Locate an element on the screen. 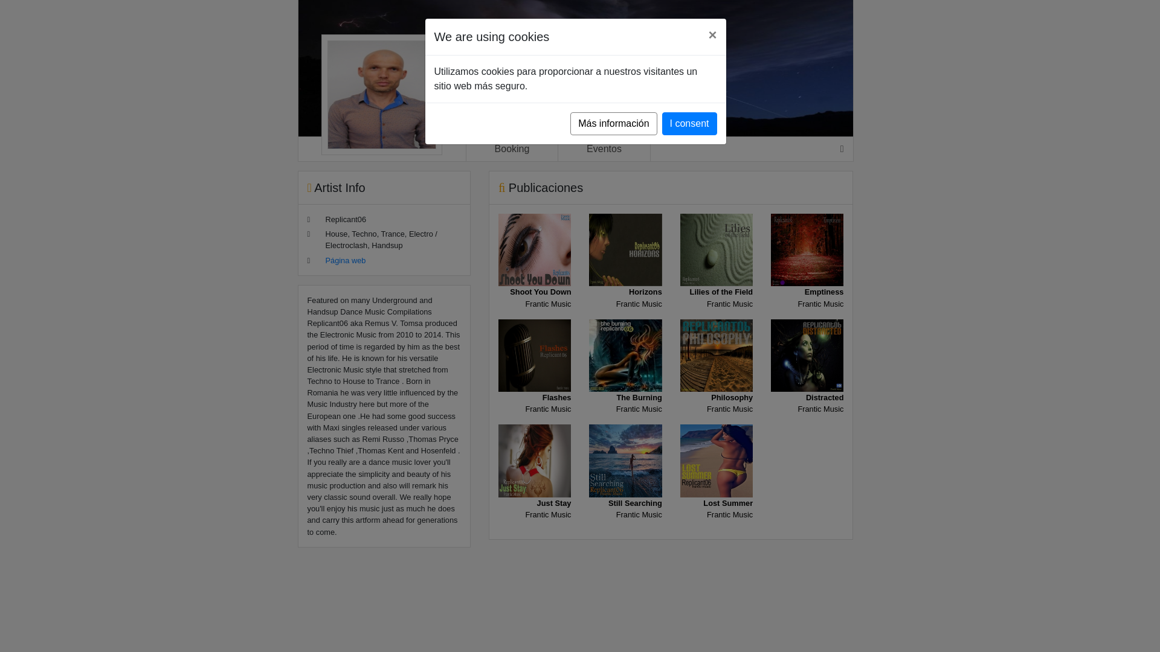  Eventos is located at coordinates (625, 382).